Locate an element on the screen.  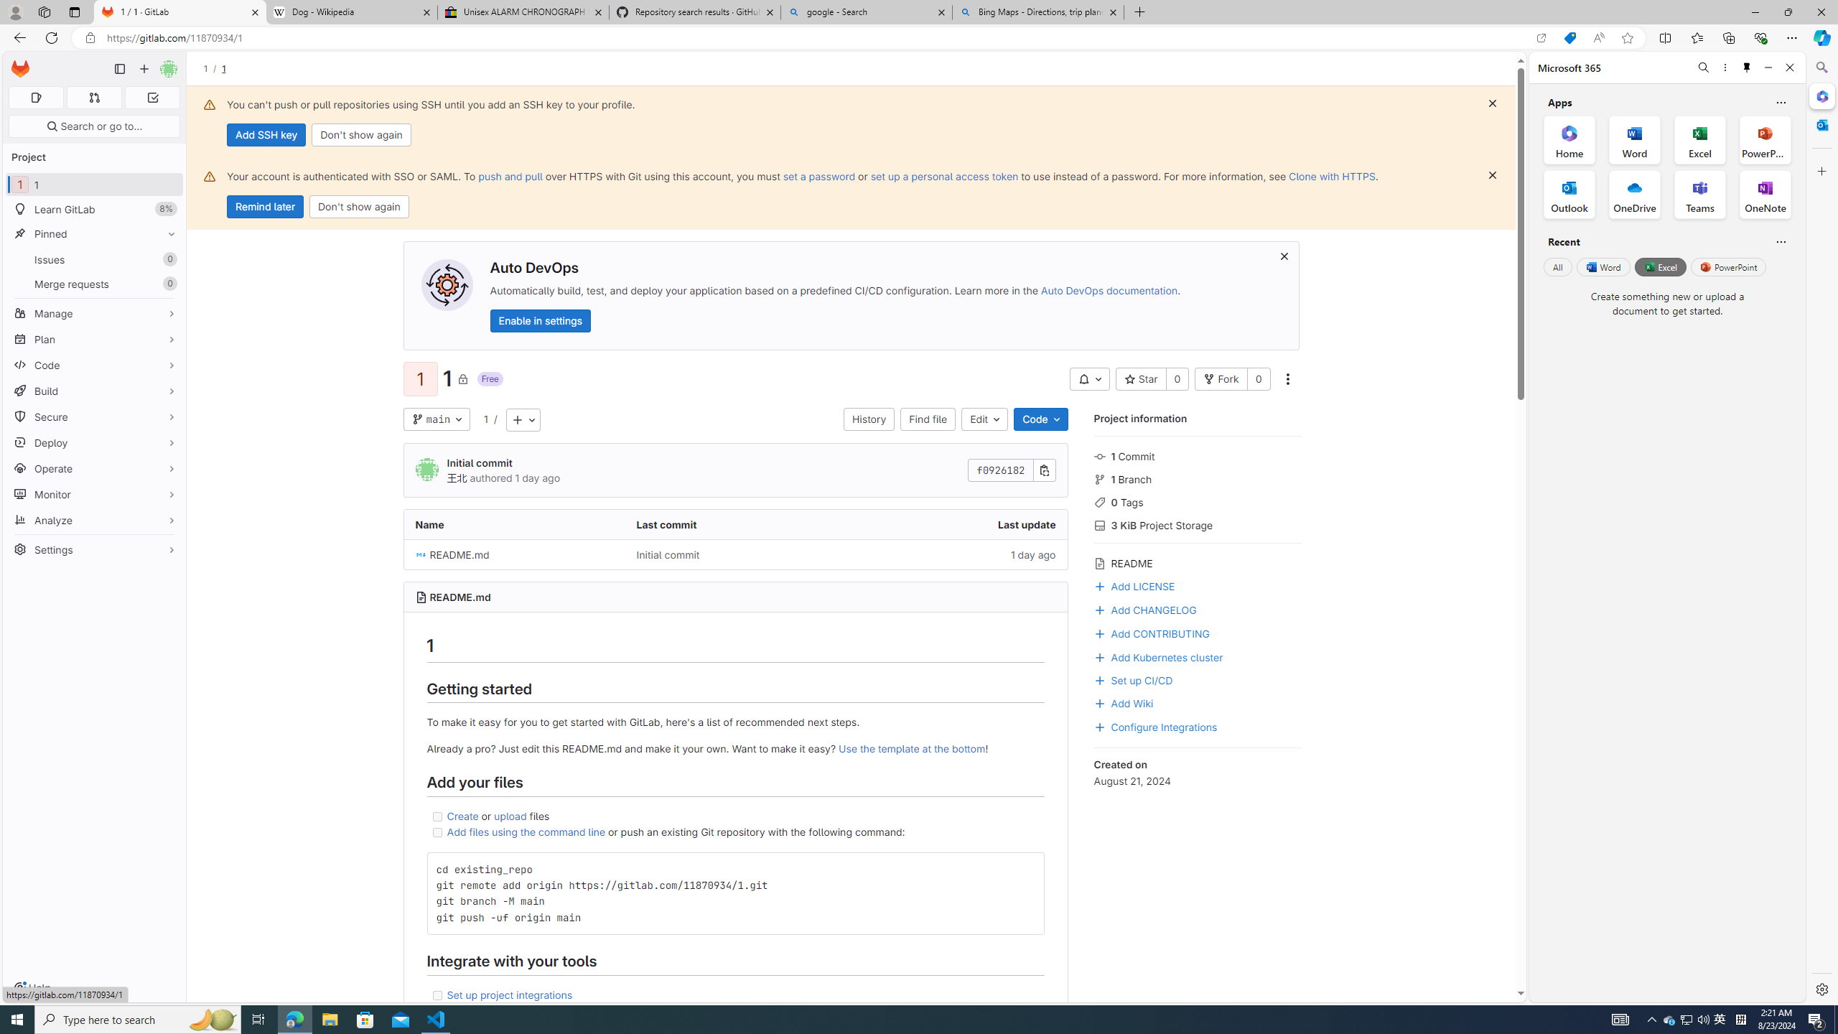
Add CONTRIBUTING is located at coordinates (1152, 632).